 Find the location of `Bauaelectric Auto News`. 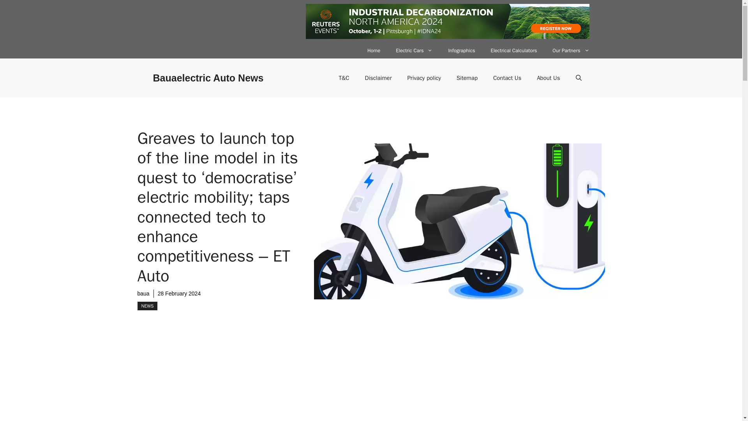

Bauaelectric Auto News is located at coordinates (208, 78).